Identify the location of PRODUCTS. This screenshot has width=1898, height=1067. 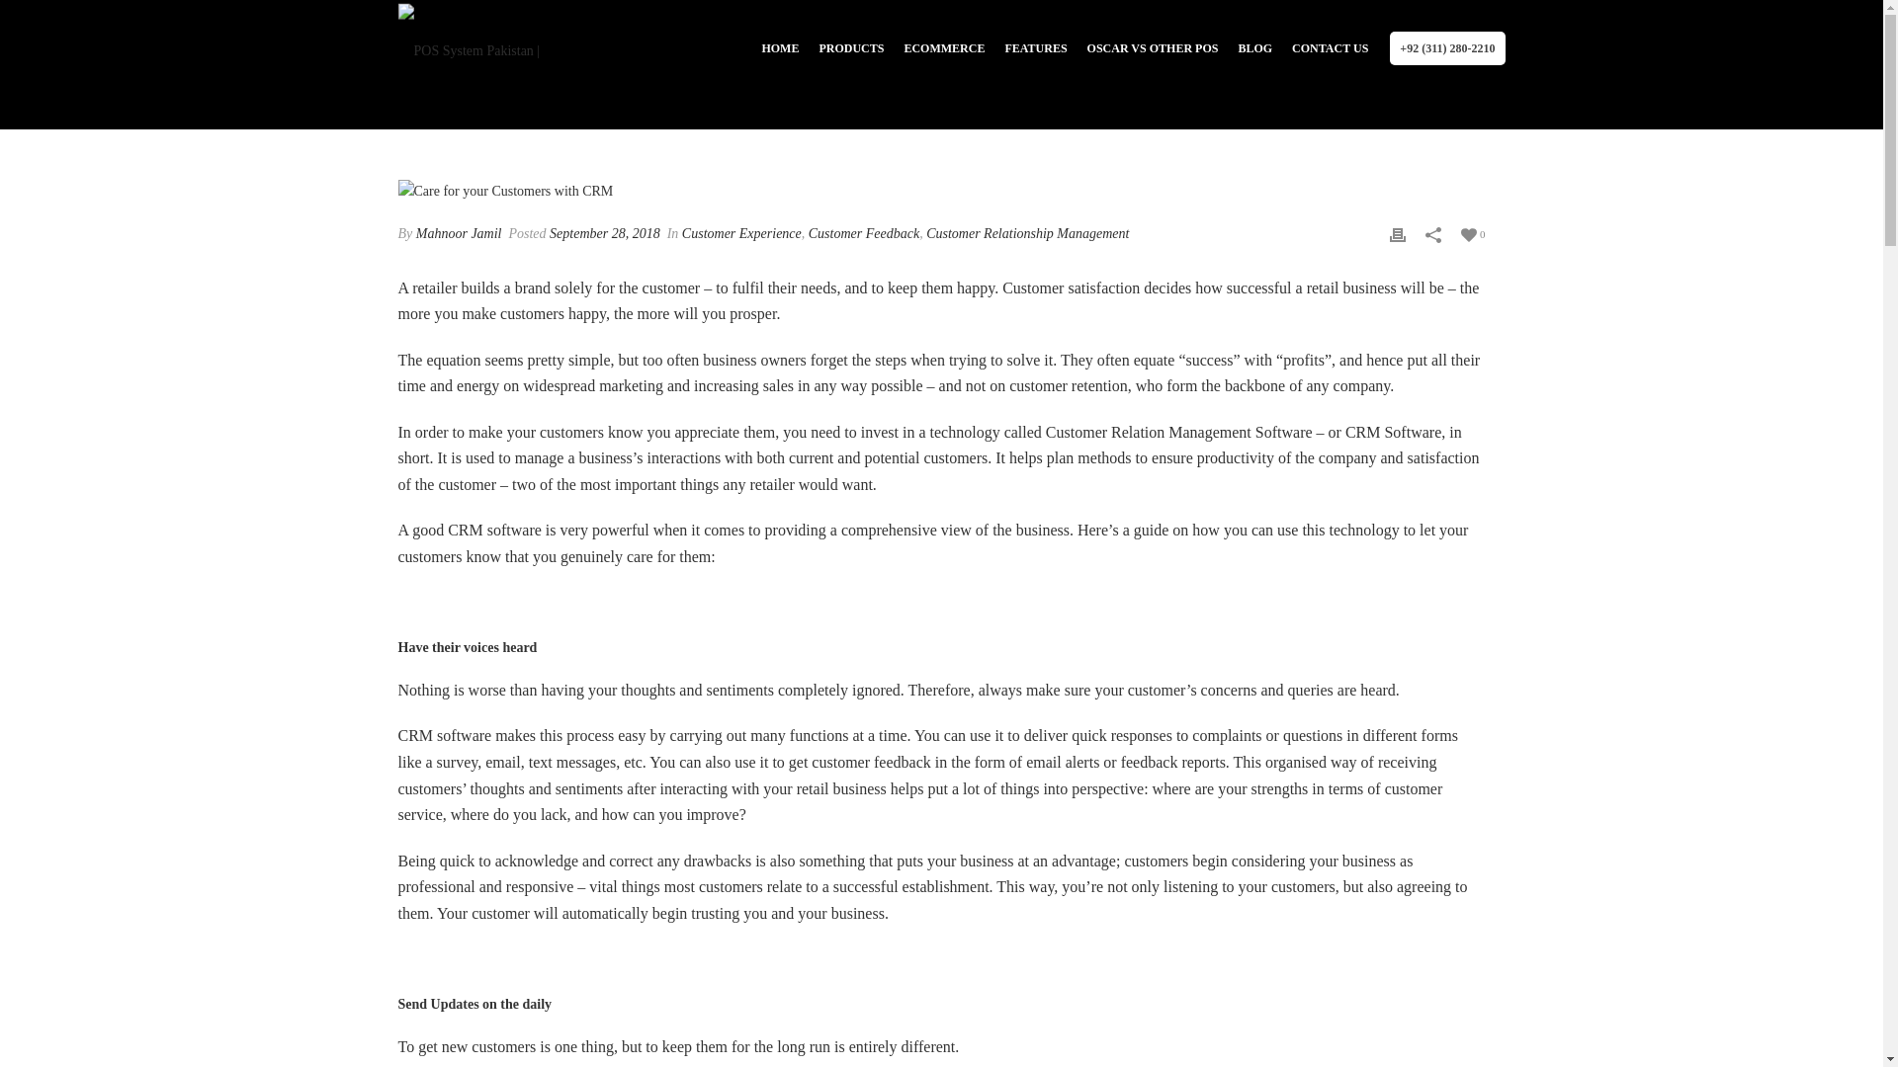
(850, 47).